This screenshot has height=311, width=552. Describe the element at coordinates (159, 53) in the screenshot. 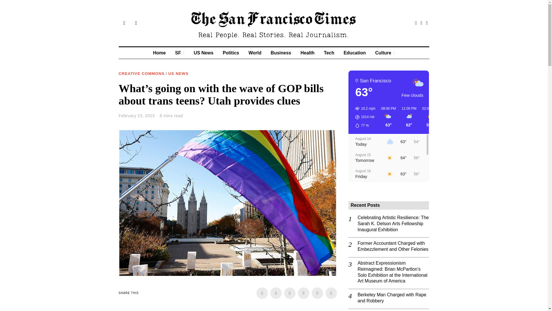

I see `Home` at that location.